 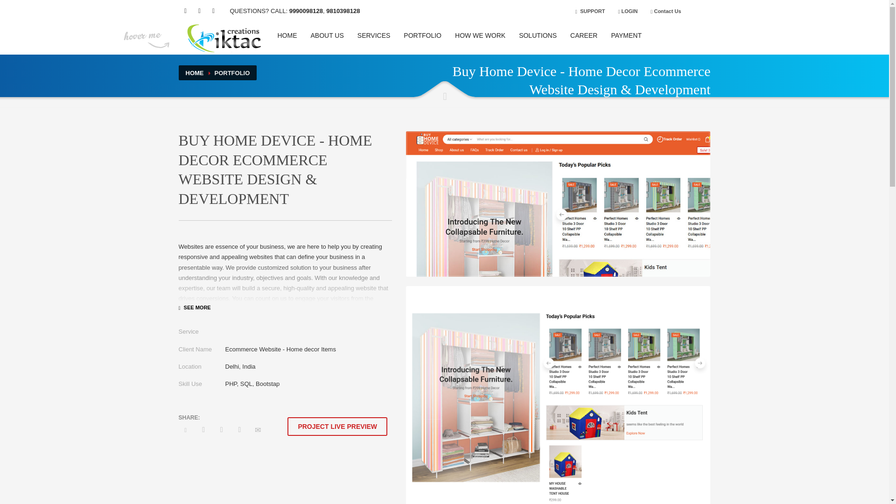 What do you see at coordinates (185, 11) in the screenshot?
I see `Facebook` at bounding box center [185, 11].